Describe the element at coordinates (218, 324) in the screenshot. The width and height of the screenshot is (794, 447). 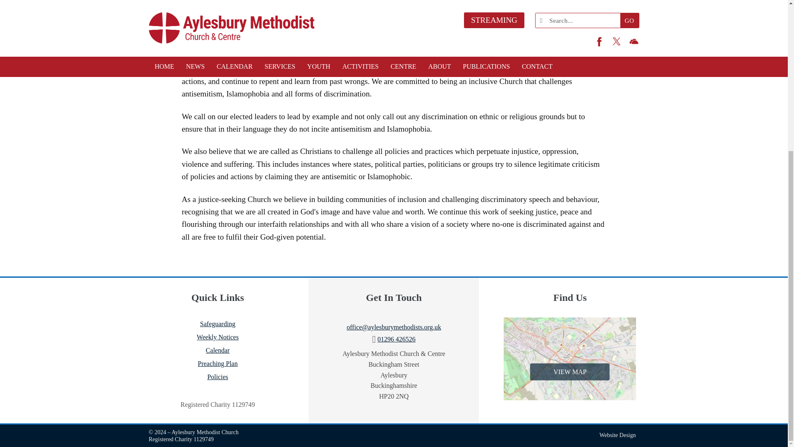
I see `Safeguarding` at that location.